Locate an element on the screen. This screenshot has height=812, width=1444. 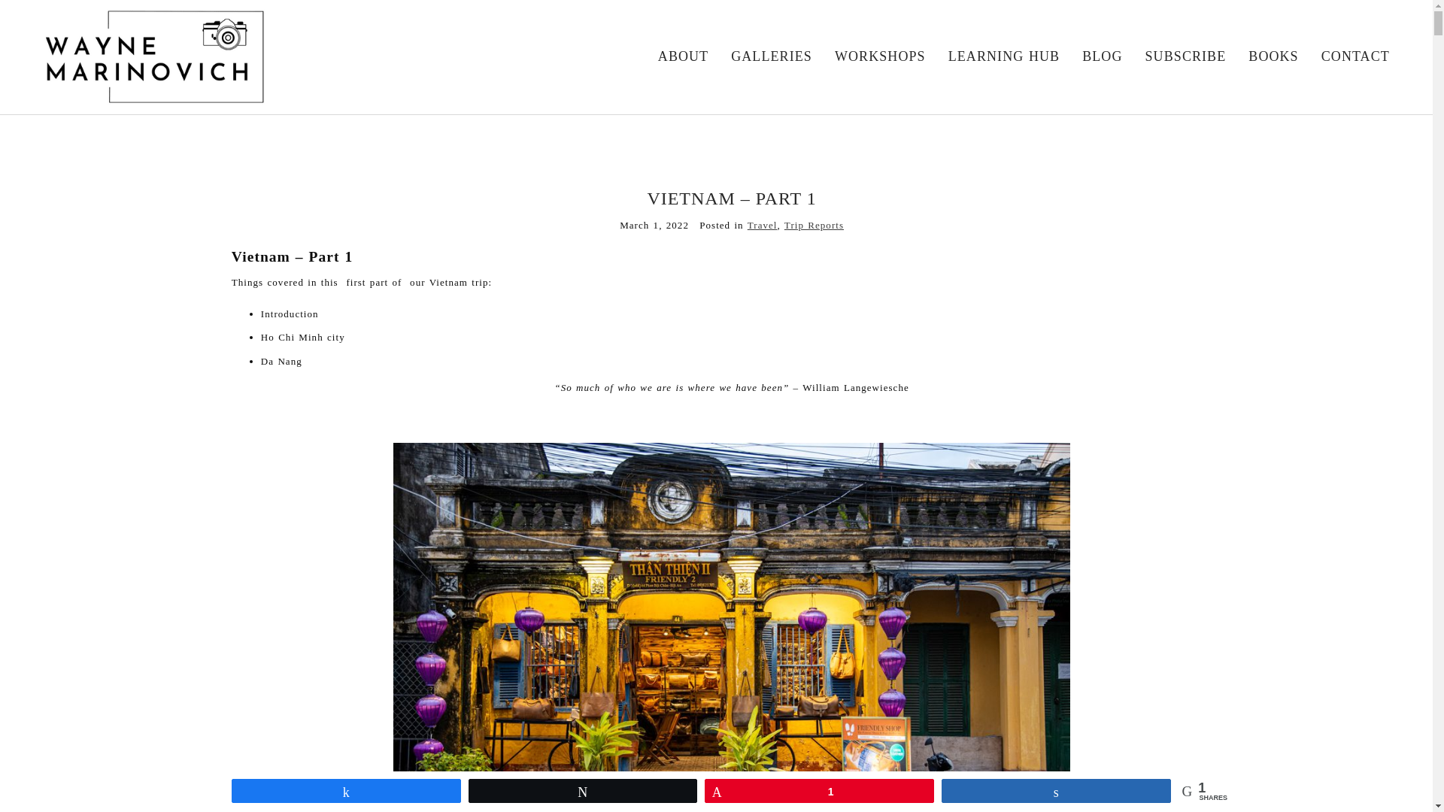
Trip Reports is located at coordinates (814, 224).